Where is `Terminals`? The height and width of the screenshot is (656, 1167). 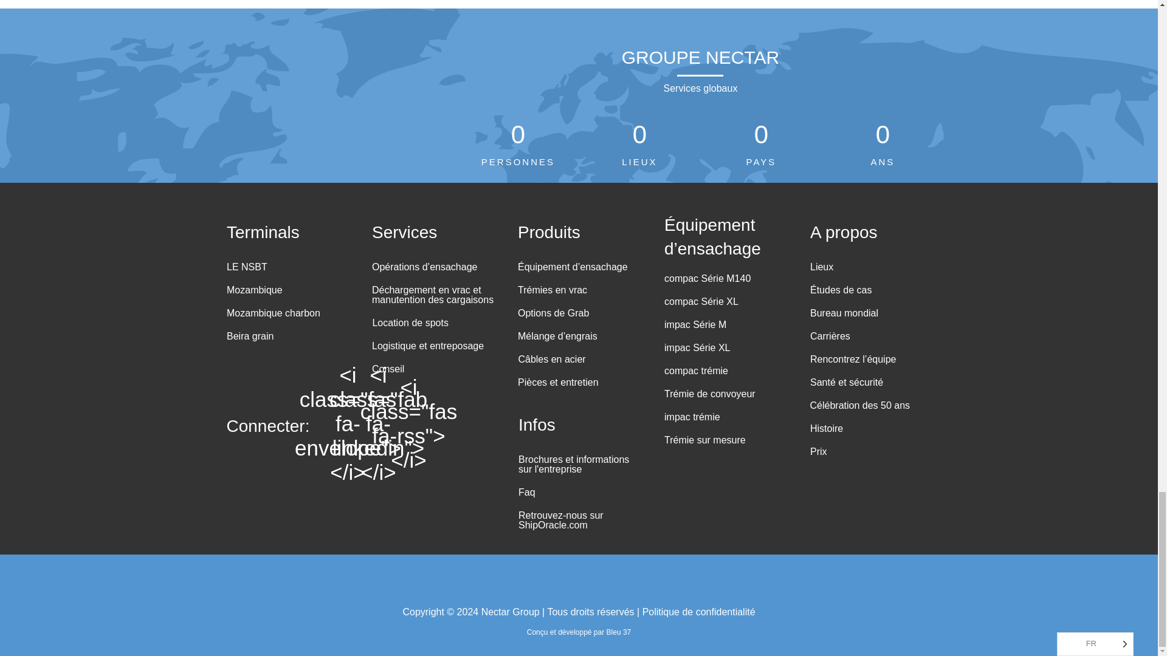
Terminals is located at coordinates (263, 230).